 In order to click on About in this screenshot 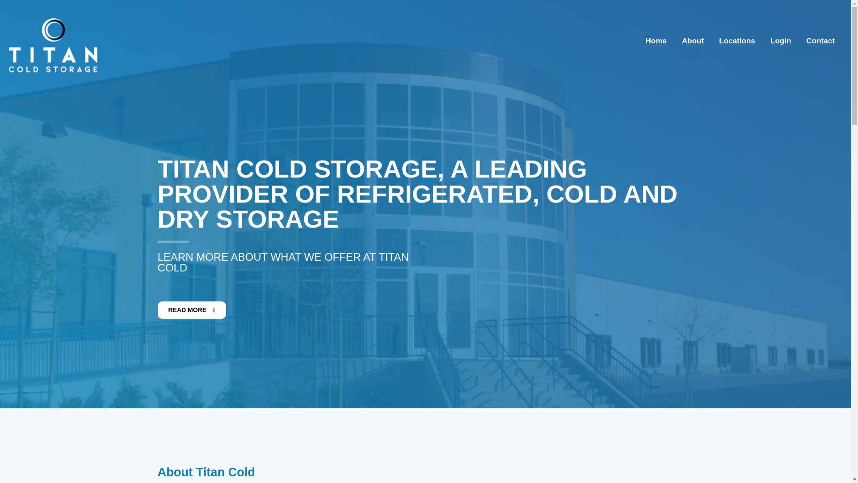, I will do `click(693, 41)`.